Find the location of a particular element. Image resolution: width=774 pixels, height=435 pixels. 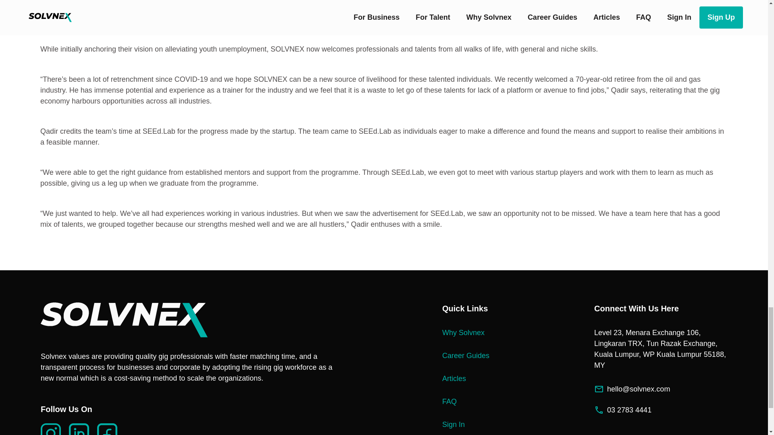

03 2783 4441 is located at coordinates (661, 410).